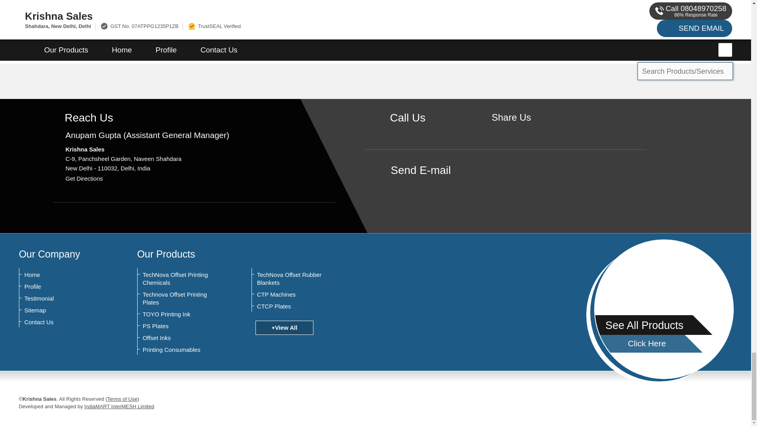  I want to click on Facebook, so click(511, 131).